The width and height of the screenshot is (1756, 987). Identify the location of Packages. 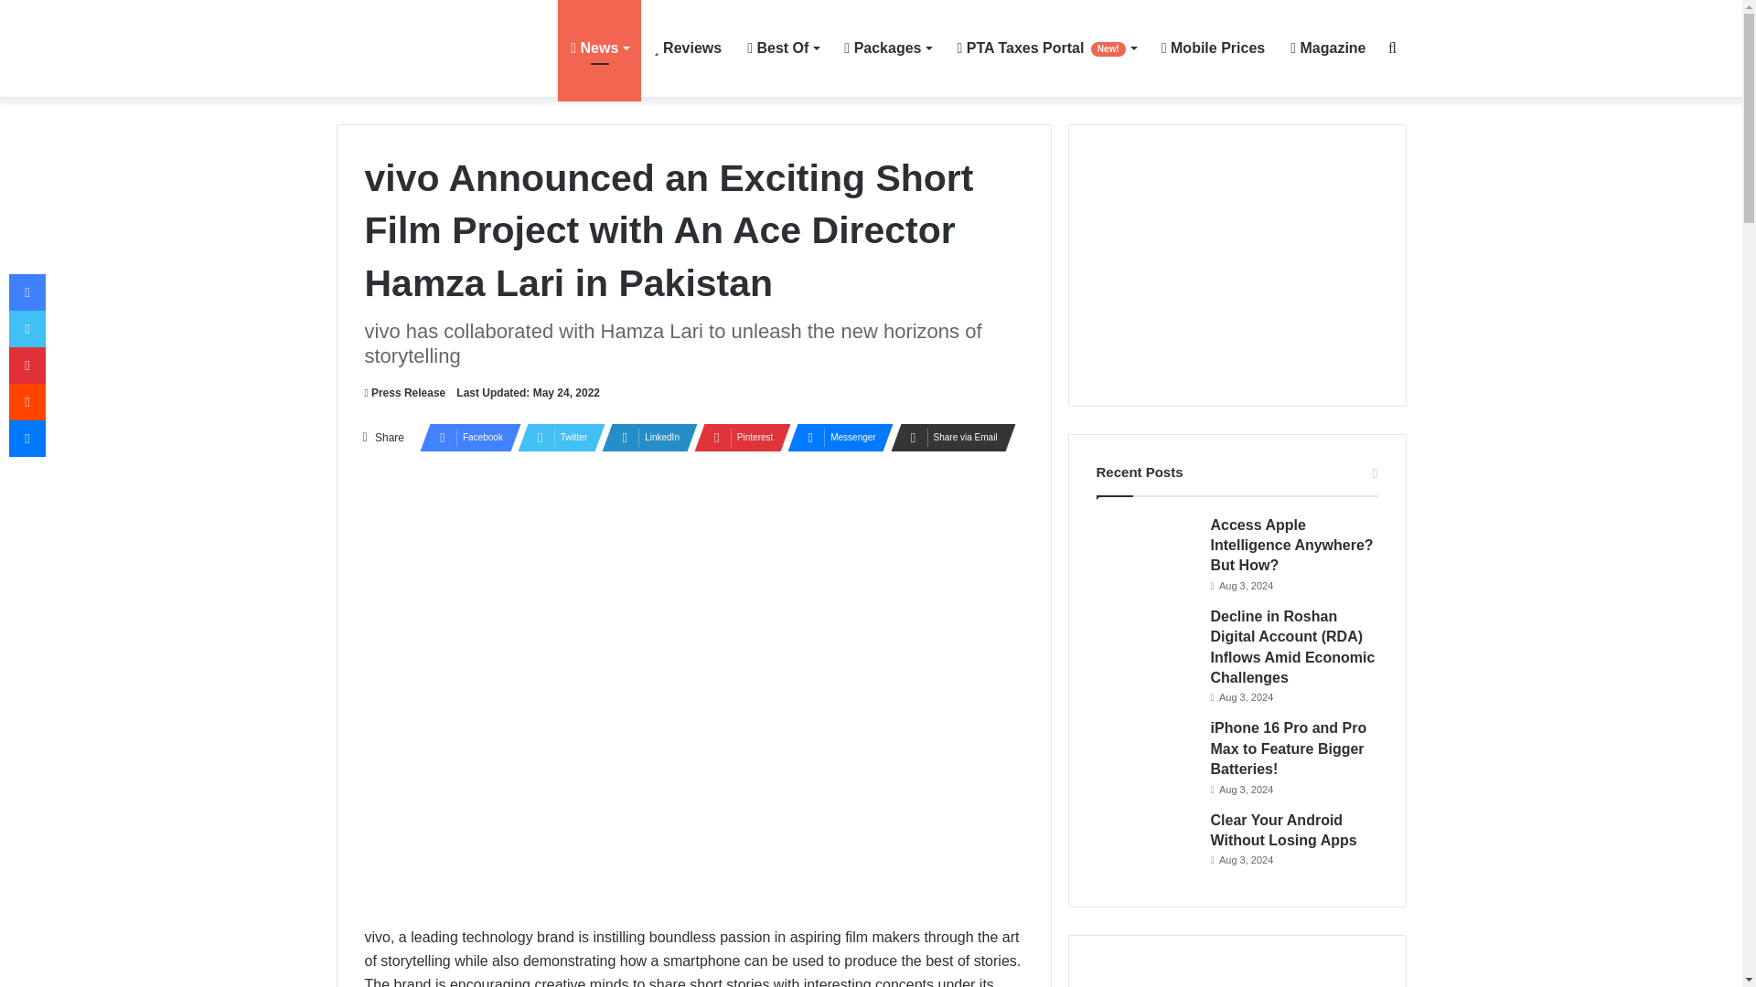
(887, 48).